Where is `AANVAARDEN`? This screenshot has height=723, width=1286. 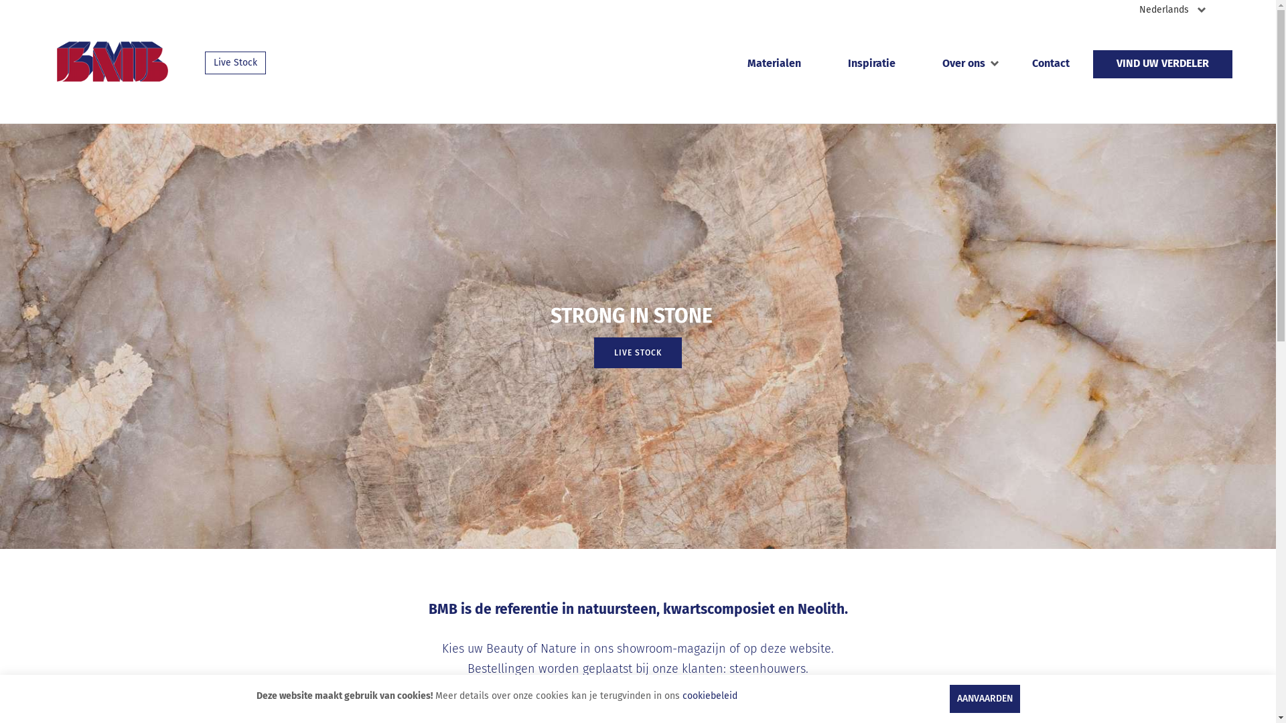 AANVAARDEN is located at coordinates (985, 699).